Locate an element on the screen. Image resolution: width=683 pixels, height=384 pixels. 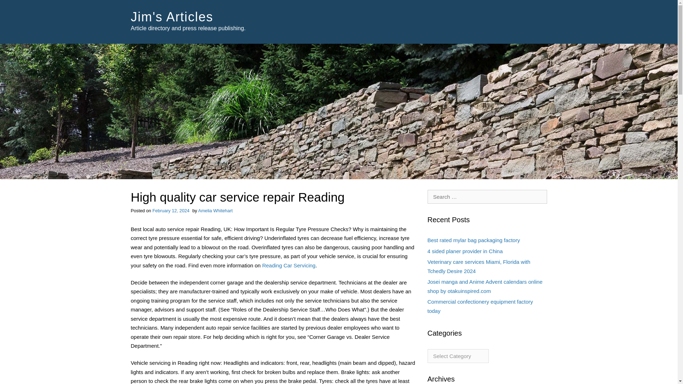
Commercial confectionery equipment factory today is located at coordinates (480, 306).